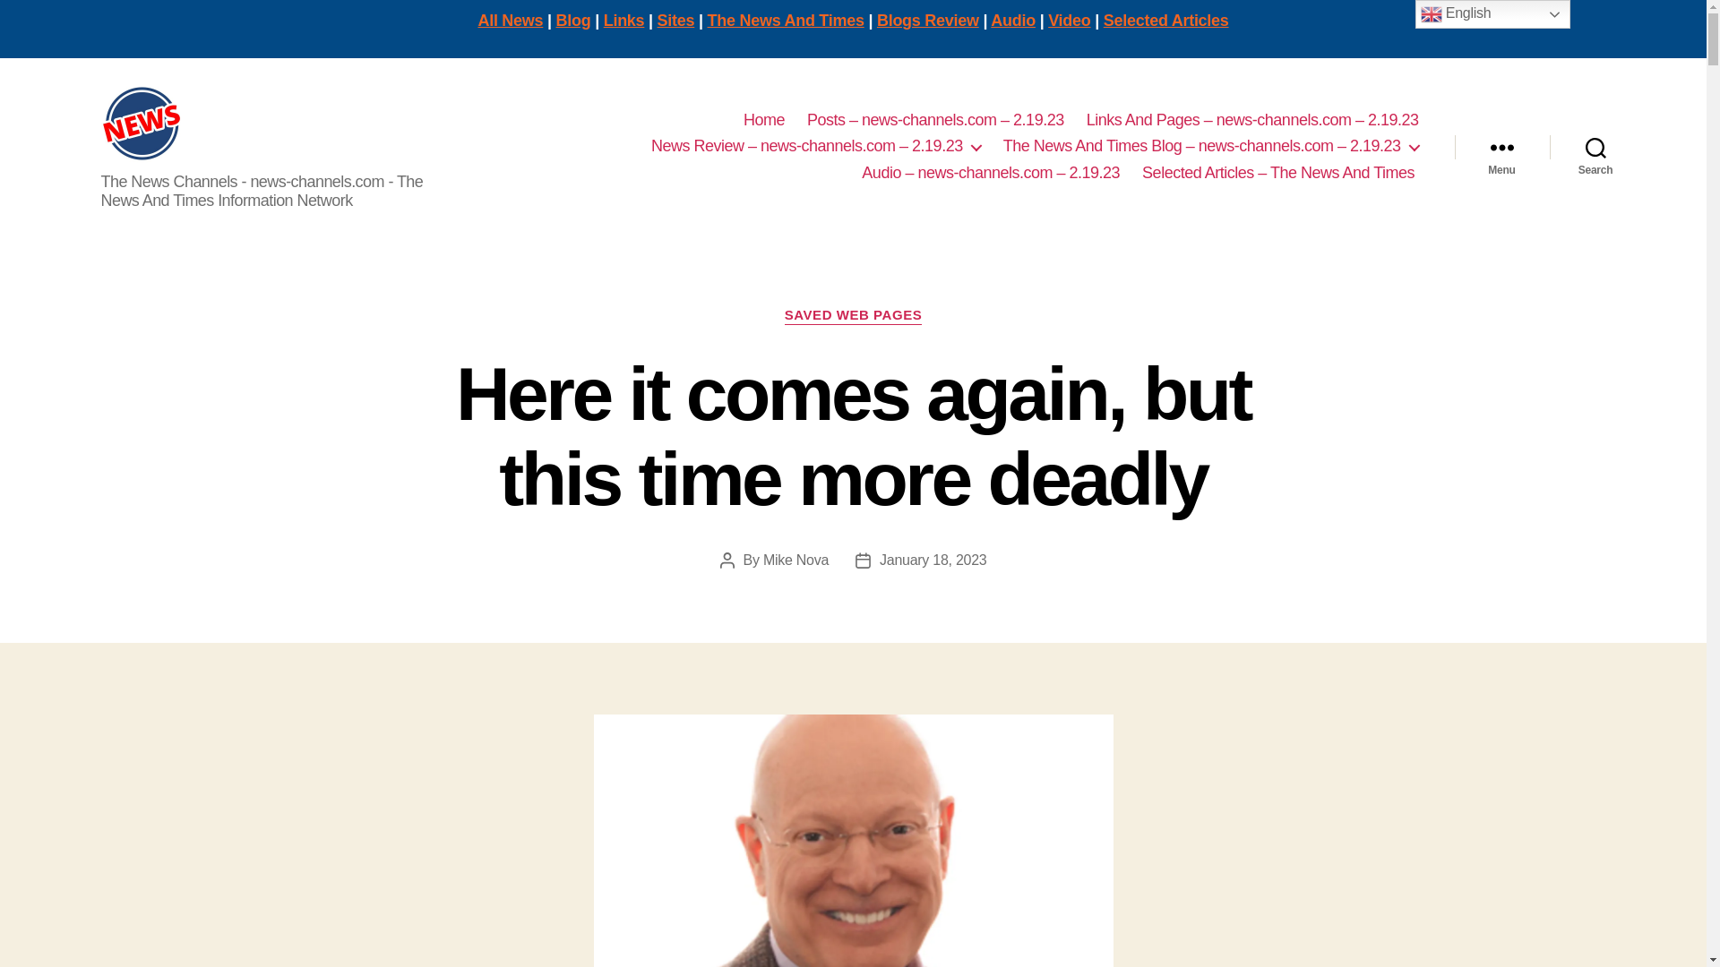 The width and height of the screenshot is (1720, 967). Describe the element at coordinates (1595, 146) in the screenshot. I see `Search` at that location.